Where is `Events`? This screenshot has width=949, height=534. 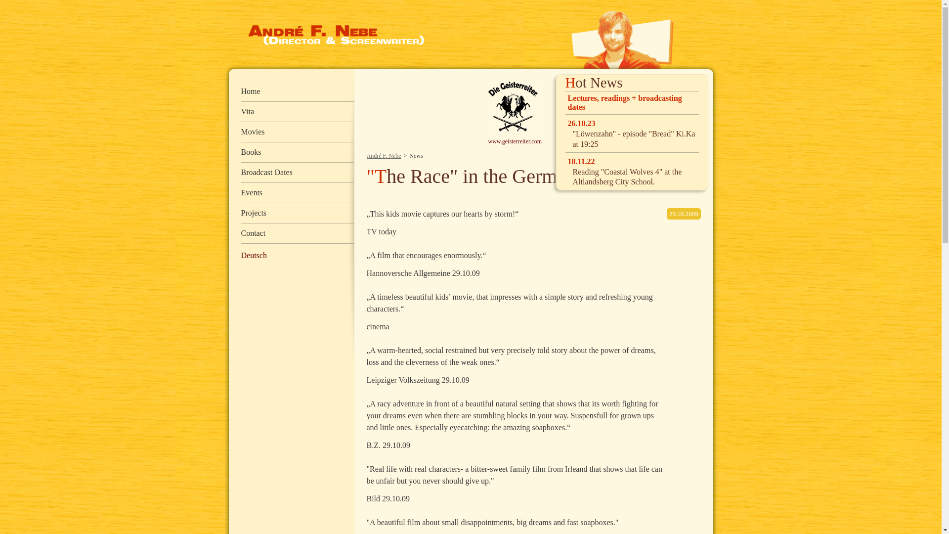 Events is located at coordinates (298, 193).